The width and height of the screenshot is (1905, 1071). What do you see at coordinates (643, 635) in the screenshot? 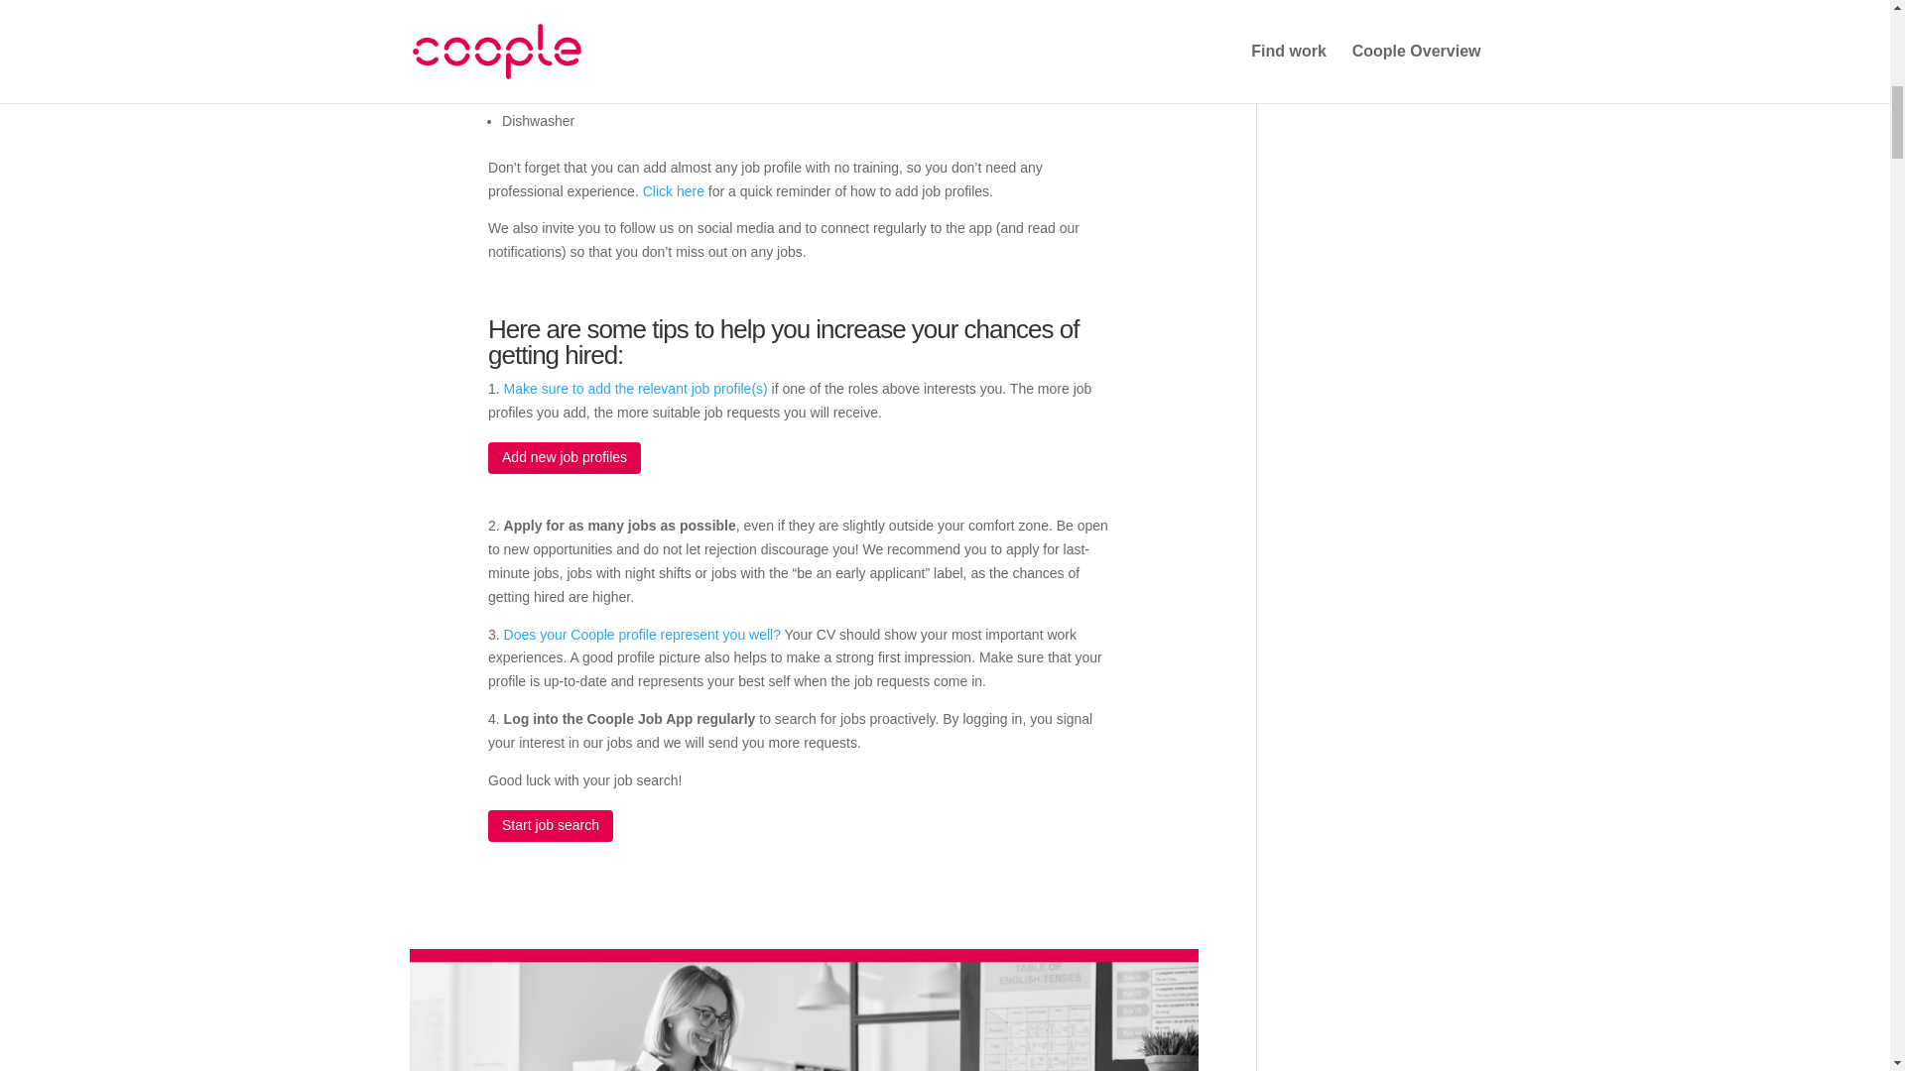
I see `Does your Coople profile represent you well?` at bounding box center [643, 635].